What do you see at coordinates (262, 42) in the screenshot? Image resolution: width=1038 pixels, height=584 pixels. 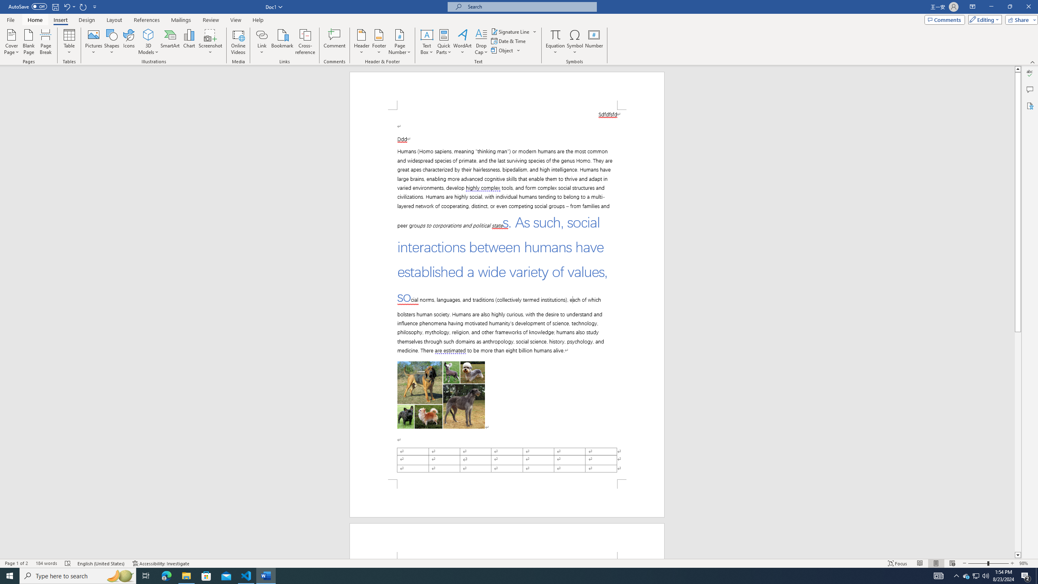 I see `Link` at bounding box center [262, 42].